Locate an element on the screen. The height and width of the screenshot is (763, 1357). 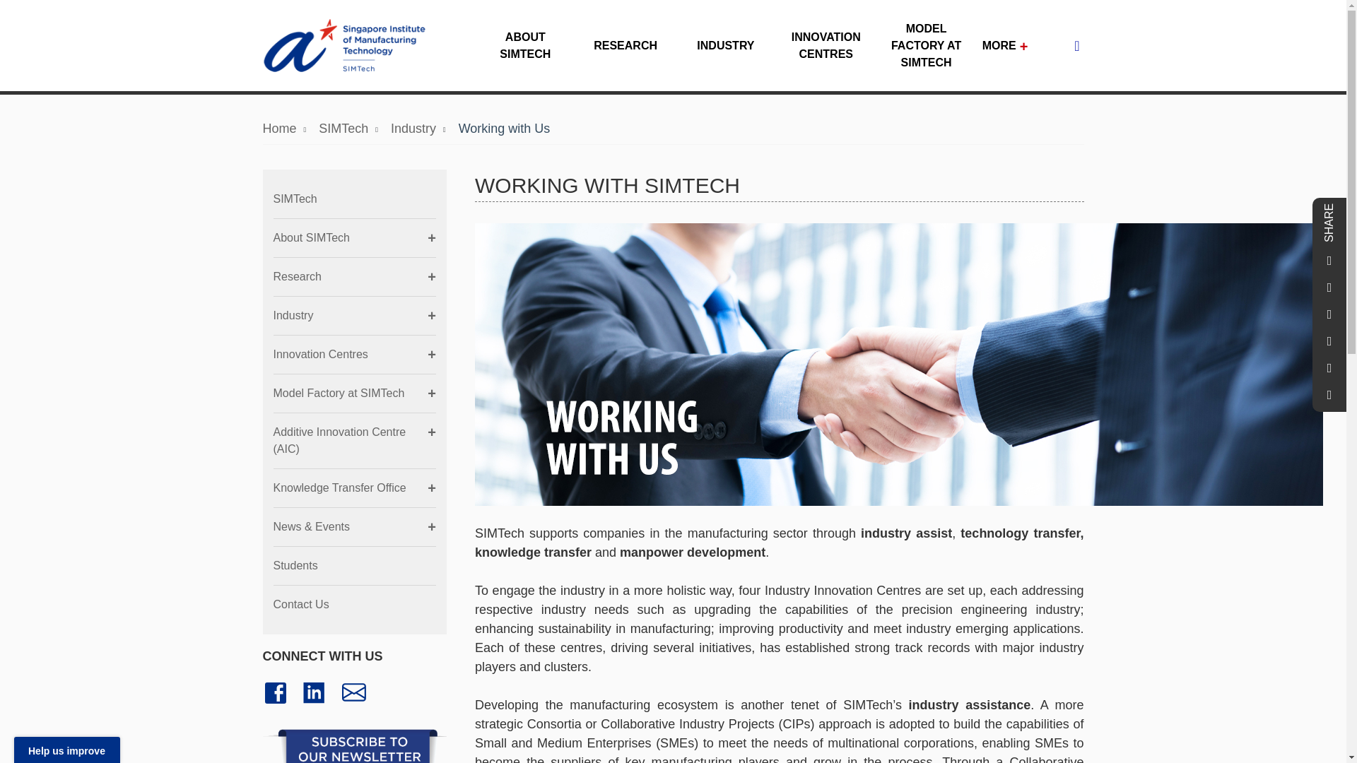
INNOVATION CENTRES is located at coordinates (826, 52).